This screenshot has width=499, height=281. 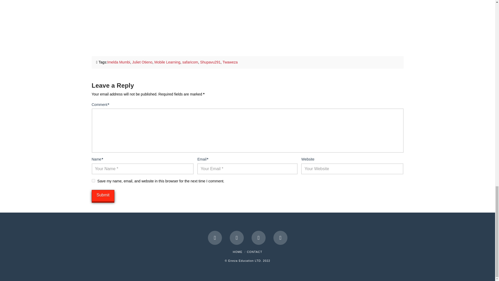 What do you see at coordinates (103, 196) in the screenshot?
I see `Submit` at bounding box center [103, 196].